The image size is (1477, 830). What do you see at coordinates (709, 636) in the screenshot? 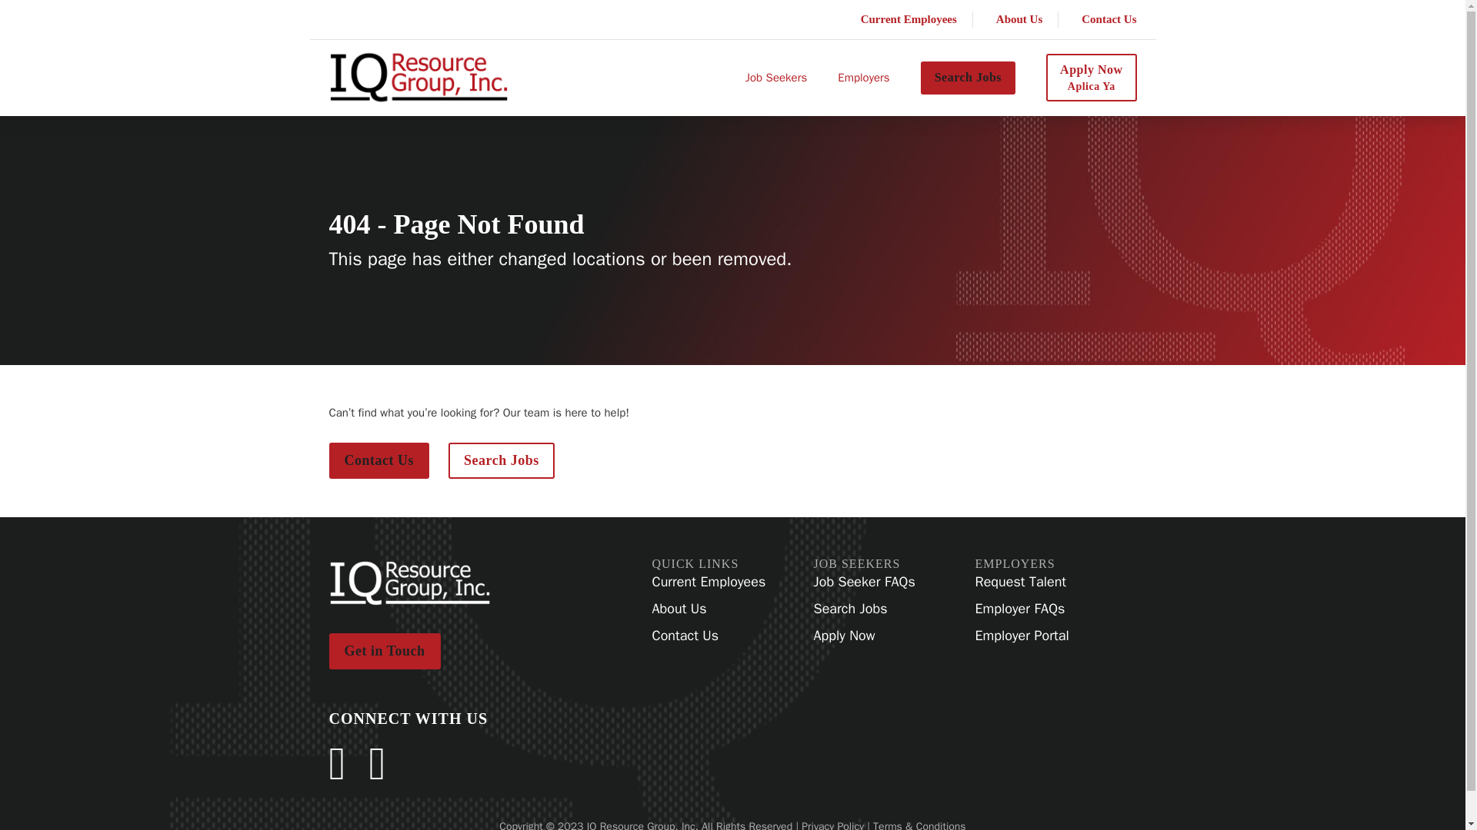
I see `Contact Us` at bounding box center [709, 636].